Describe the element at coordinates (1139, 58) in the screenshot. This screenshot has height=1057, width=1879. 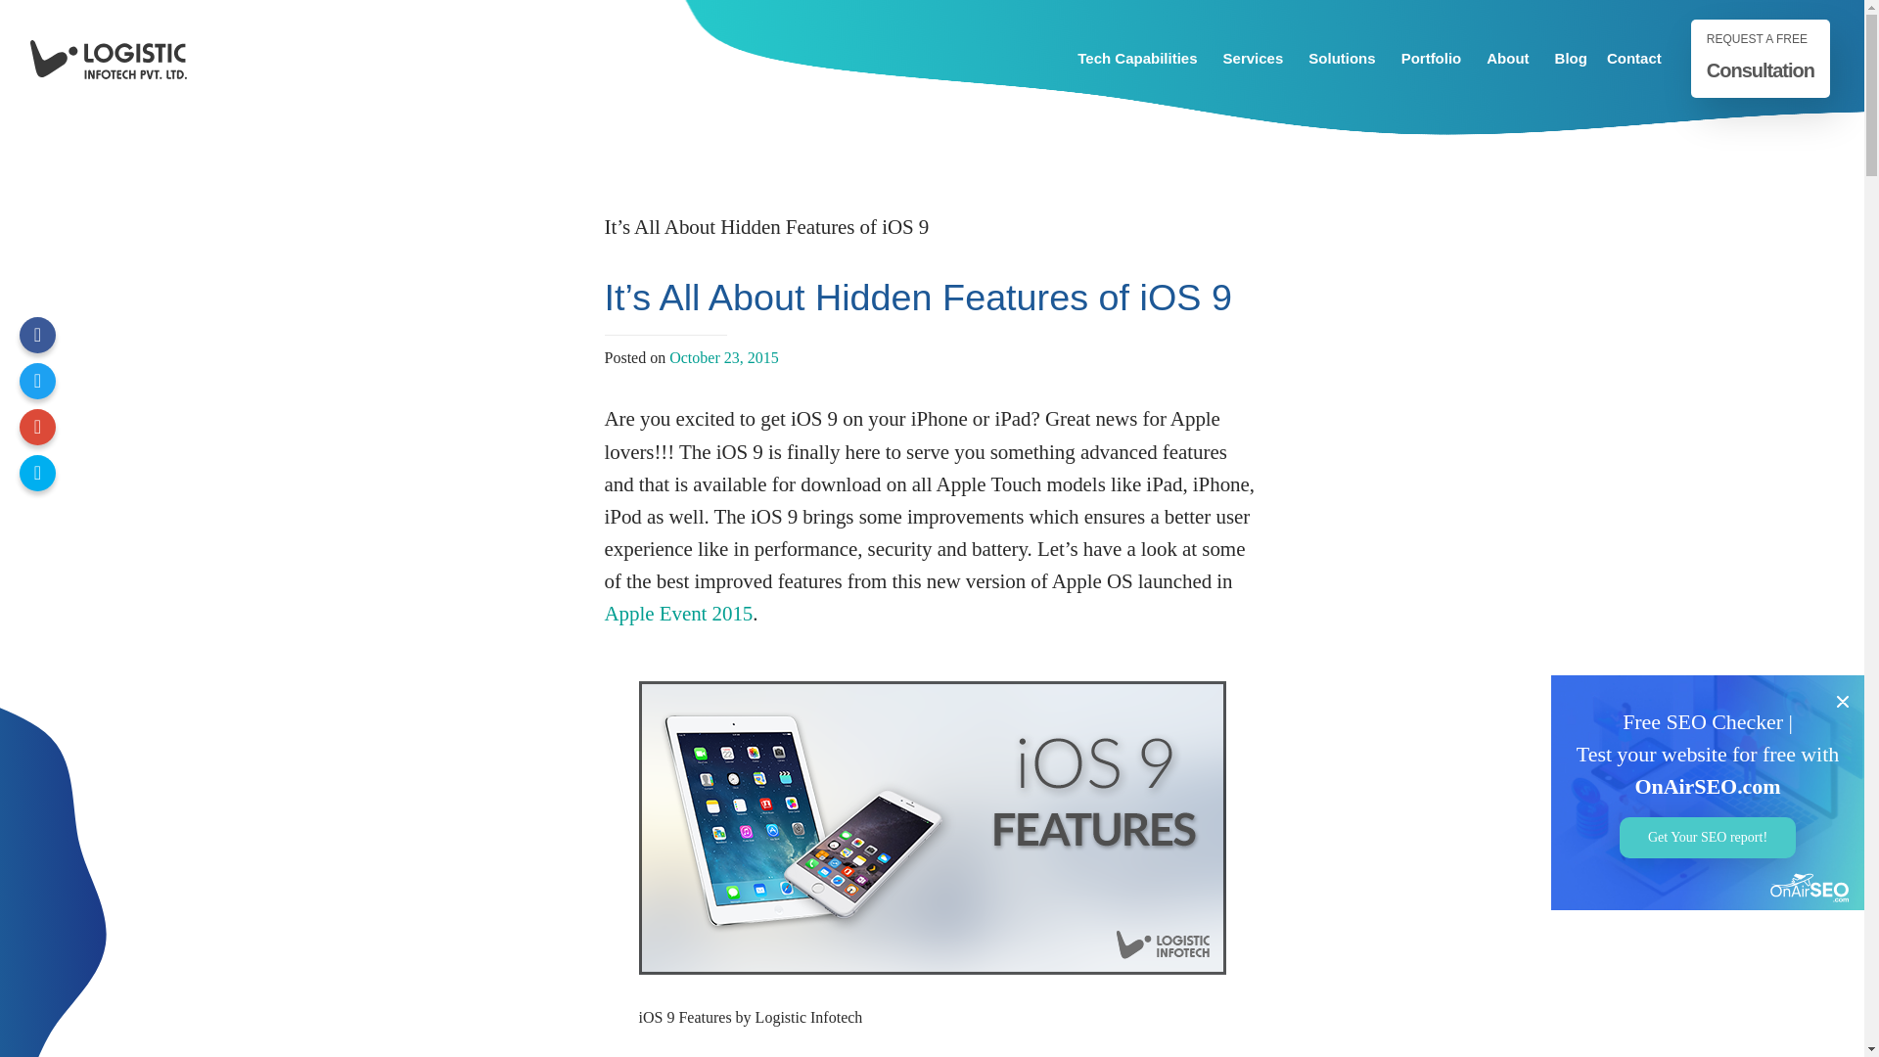
I see `Tech Capabilities` at that location.